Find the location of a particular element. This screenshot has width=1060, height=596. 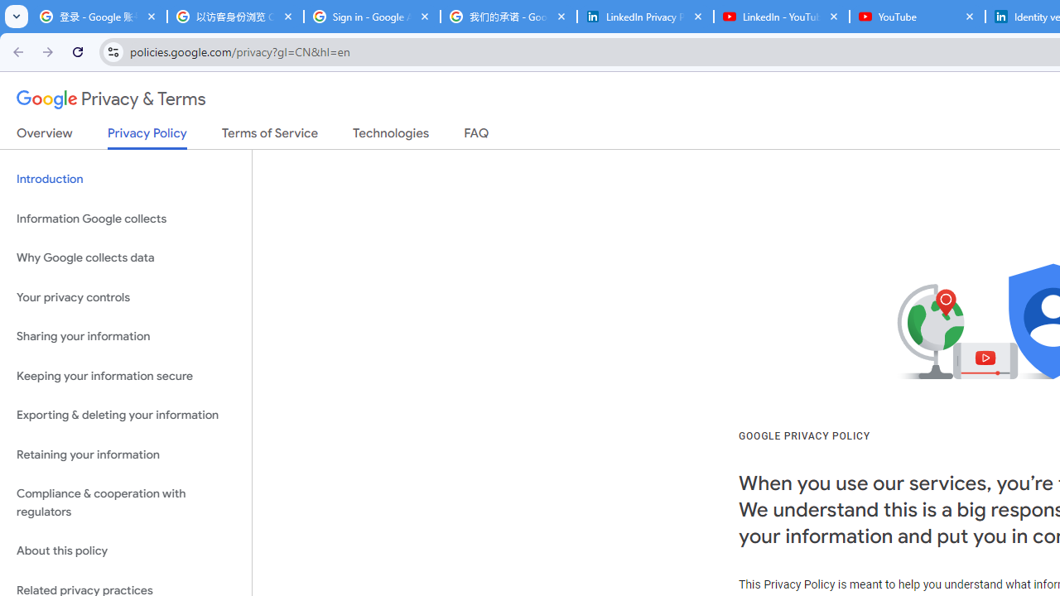

Compliance & cooperation with regulators is located at coordinates (126, 503).